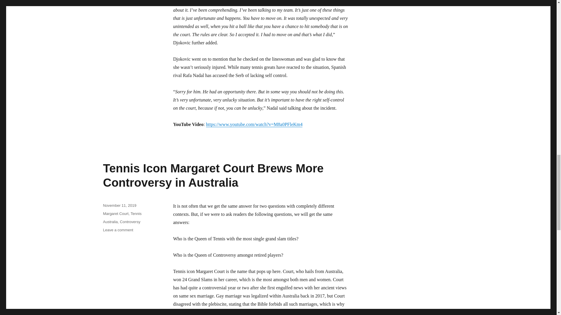  Describe the element at coordinates (115, 213) in the screenshot. I see `Margaret Court` at that location.